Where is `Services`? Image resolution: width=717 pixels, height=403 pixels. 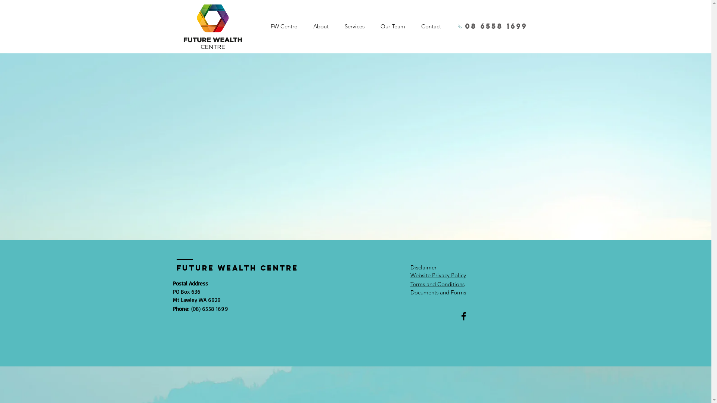 Services is located at coordinates (355, 26).